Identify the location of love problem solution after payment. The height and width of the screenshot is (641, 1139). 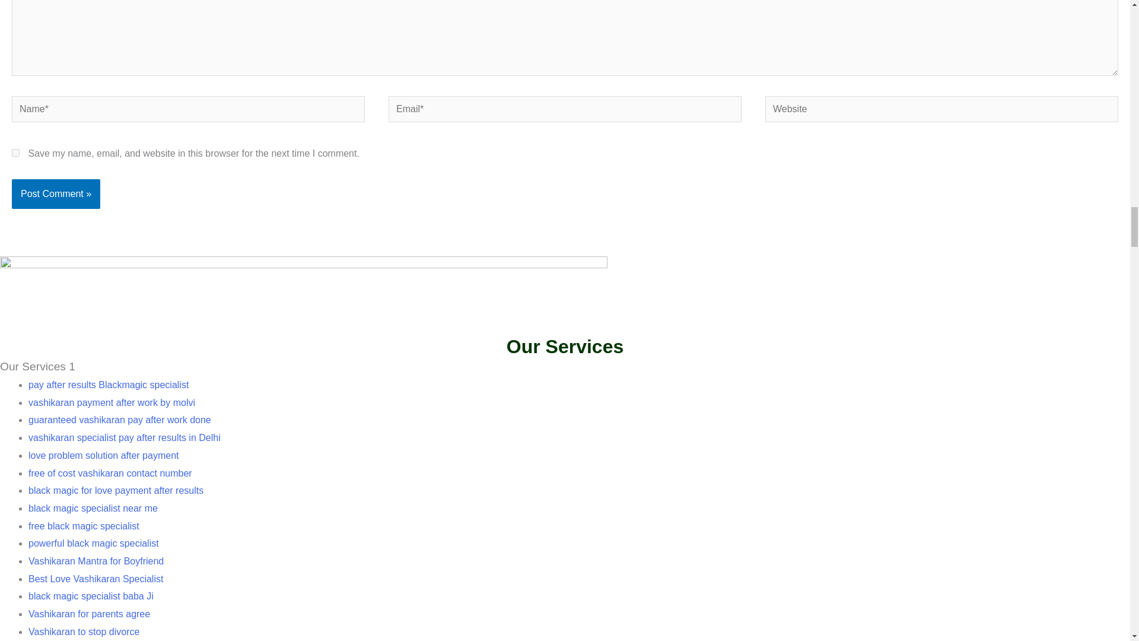
(103, 456).